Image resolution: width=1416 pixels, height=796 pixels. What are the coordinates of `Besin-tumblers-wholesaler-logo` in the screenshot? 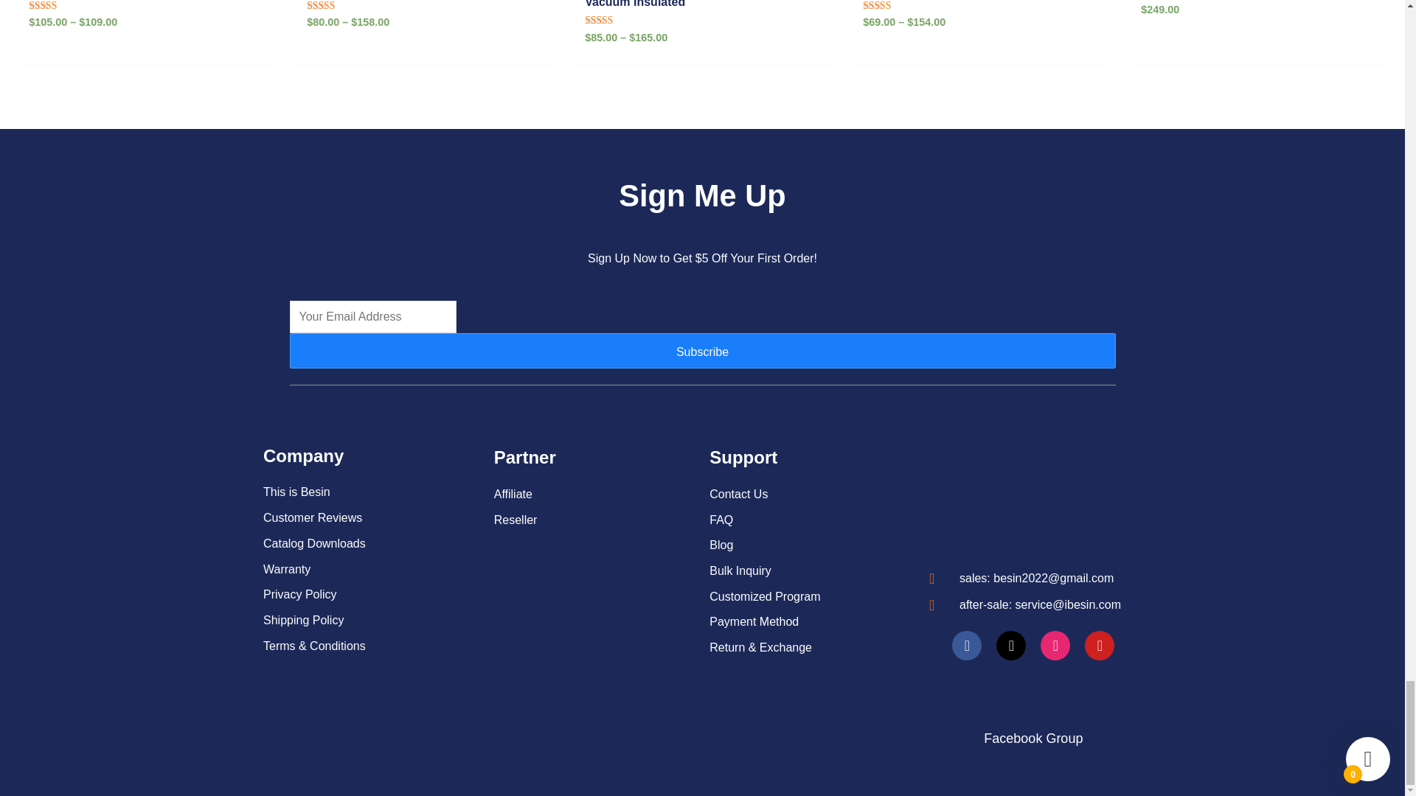 It's located at (1033, 497).